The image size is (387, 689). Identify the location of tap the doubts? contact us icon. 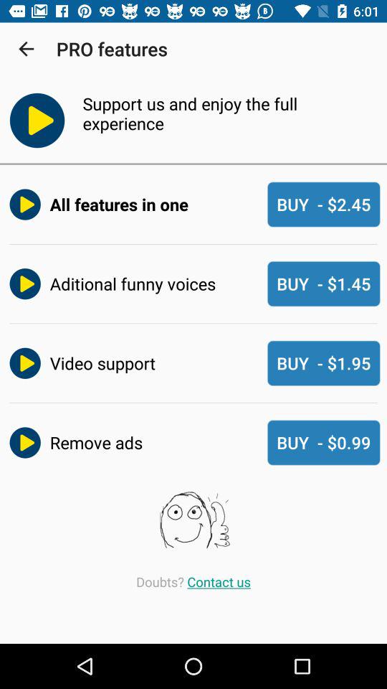
(193, 581).